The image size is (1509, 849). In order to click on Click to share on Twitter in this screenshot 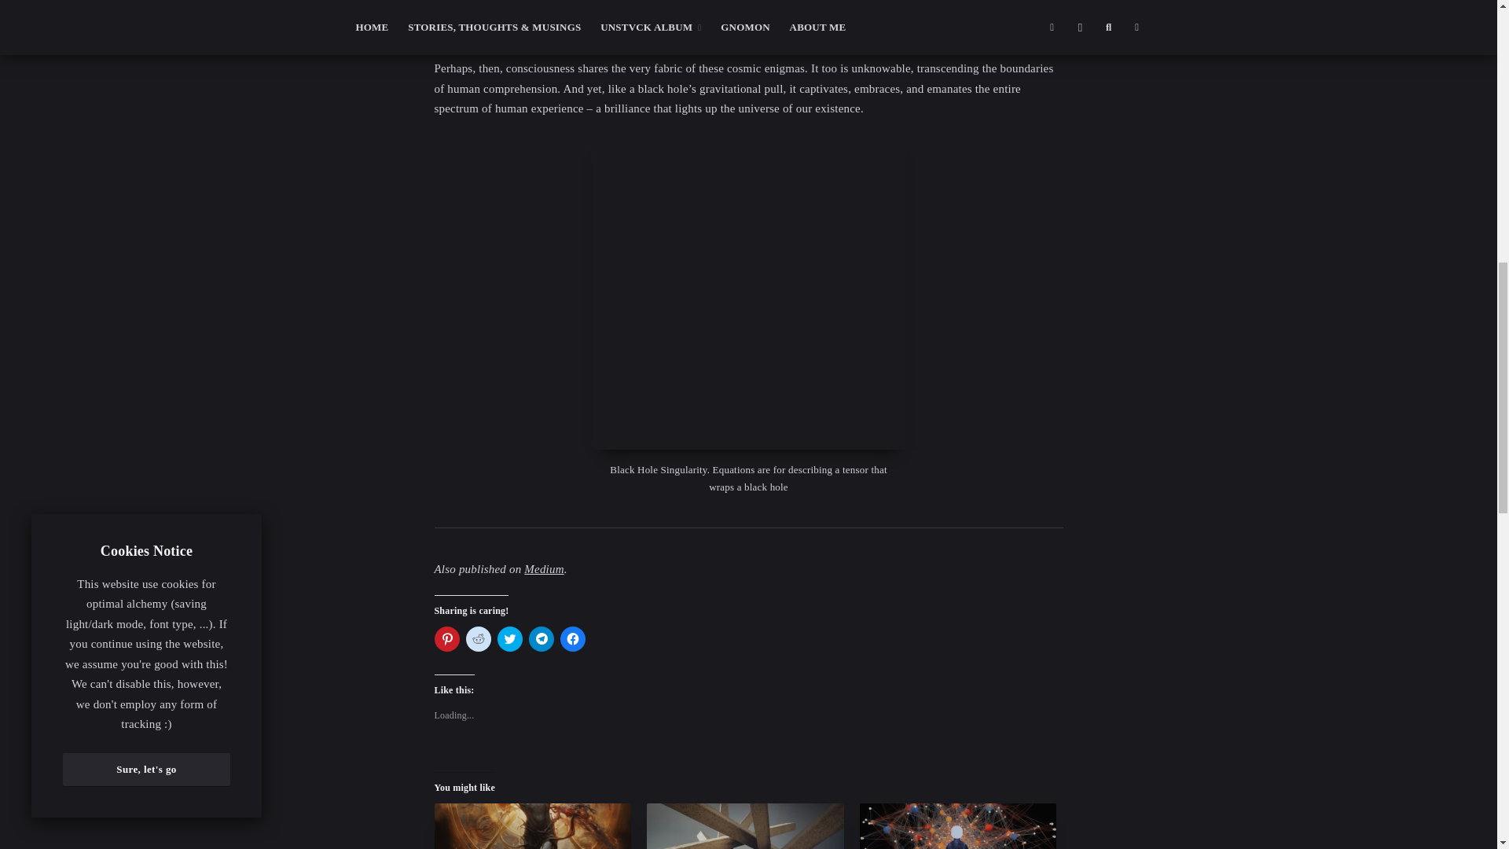, I will do `click(509, 639)`.